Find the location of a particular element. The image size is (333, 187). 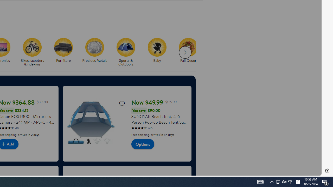

Precious Metals is located at coordinates (97, 52).